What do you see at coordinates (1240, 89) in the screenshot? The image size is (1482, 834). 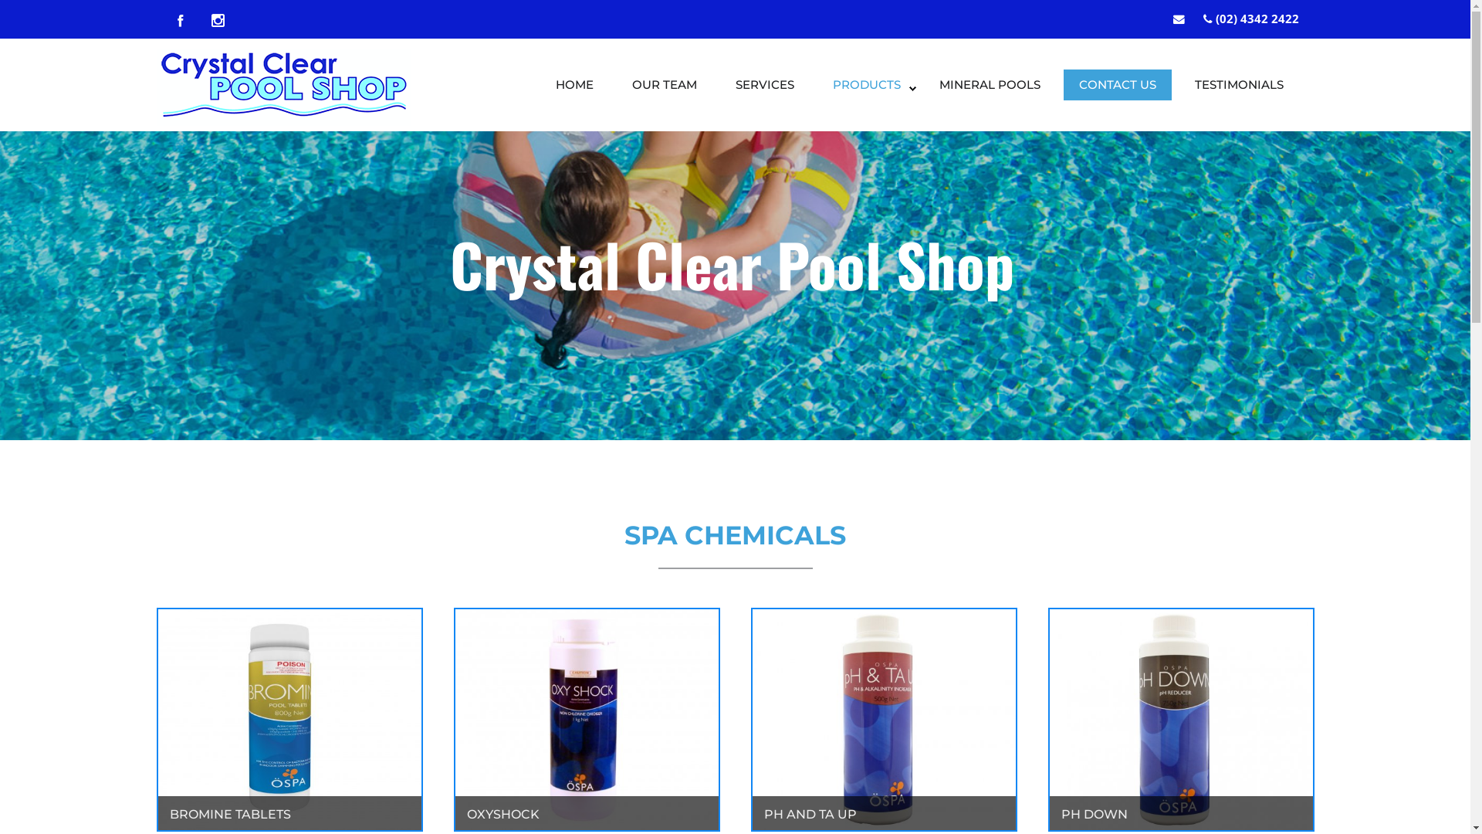 I see `TESTIMONIALS` at bounding box center [1240, 89].